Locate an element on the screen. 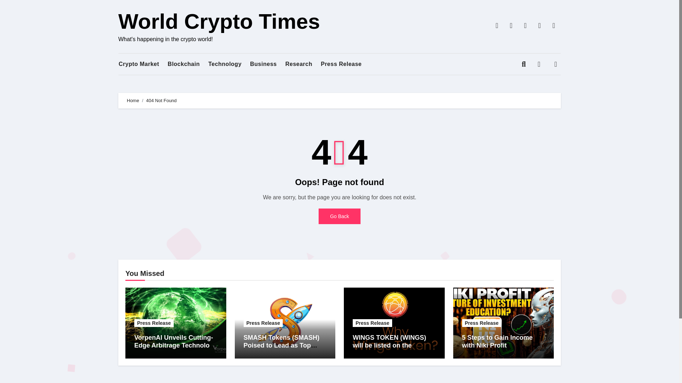 This screenshot has width=682, height=383. Business is located at coordinates (264, 64).